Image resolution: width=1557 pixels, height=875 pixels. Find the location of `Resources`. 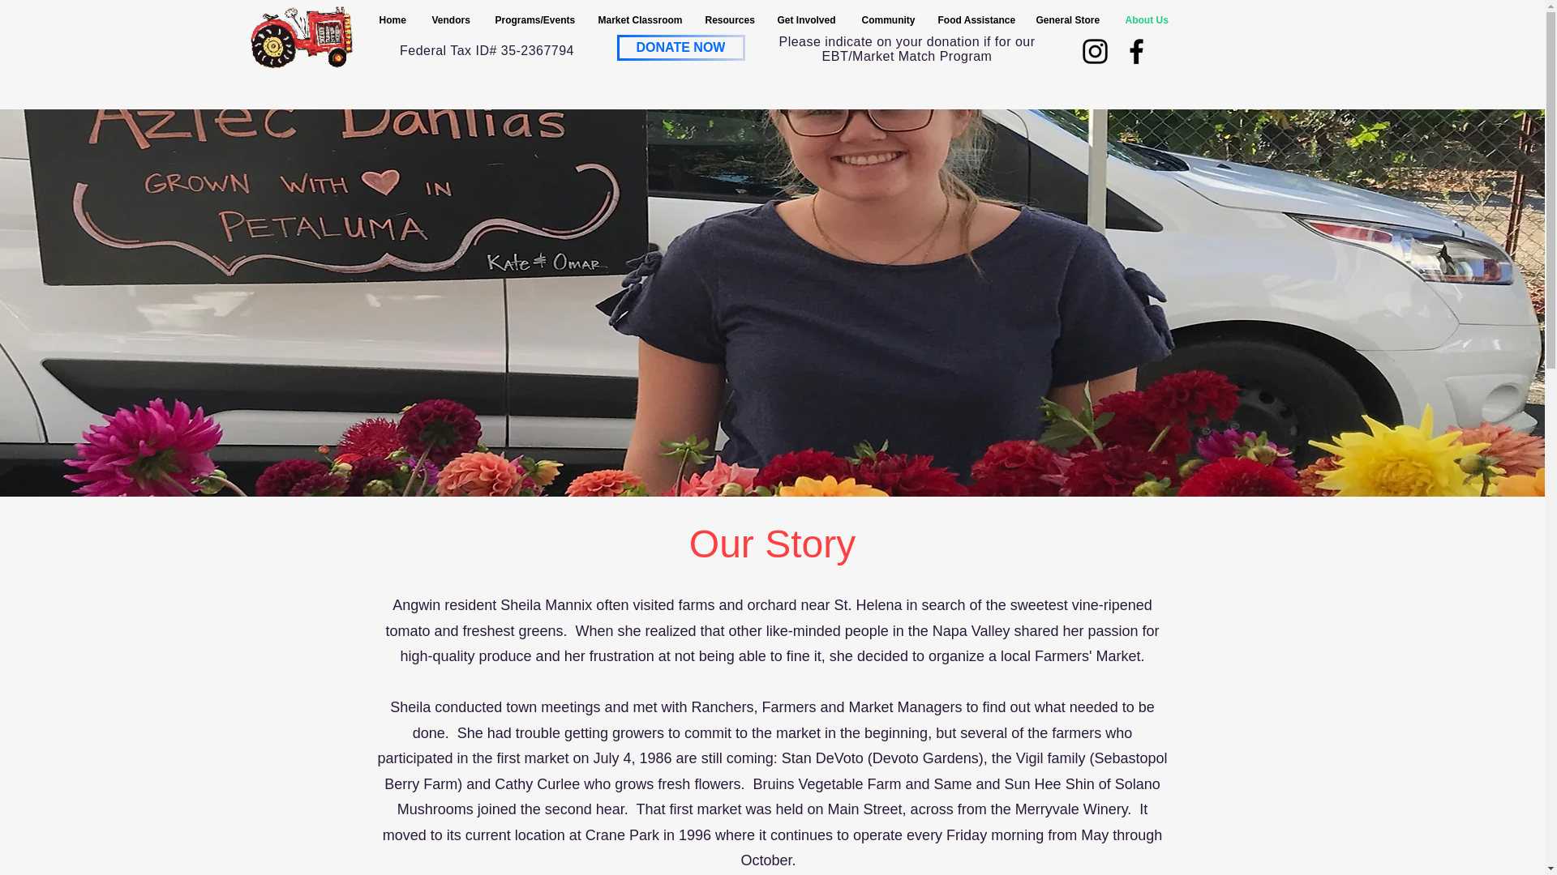

Resources is located at coordinates (728, 20).